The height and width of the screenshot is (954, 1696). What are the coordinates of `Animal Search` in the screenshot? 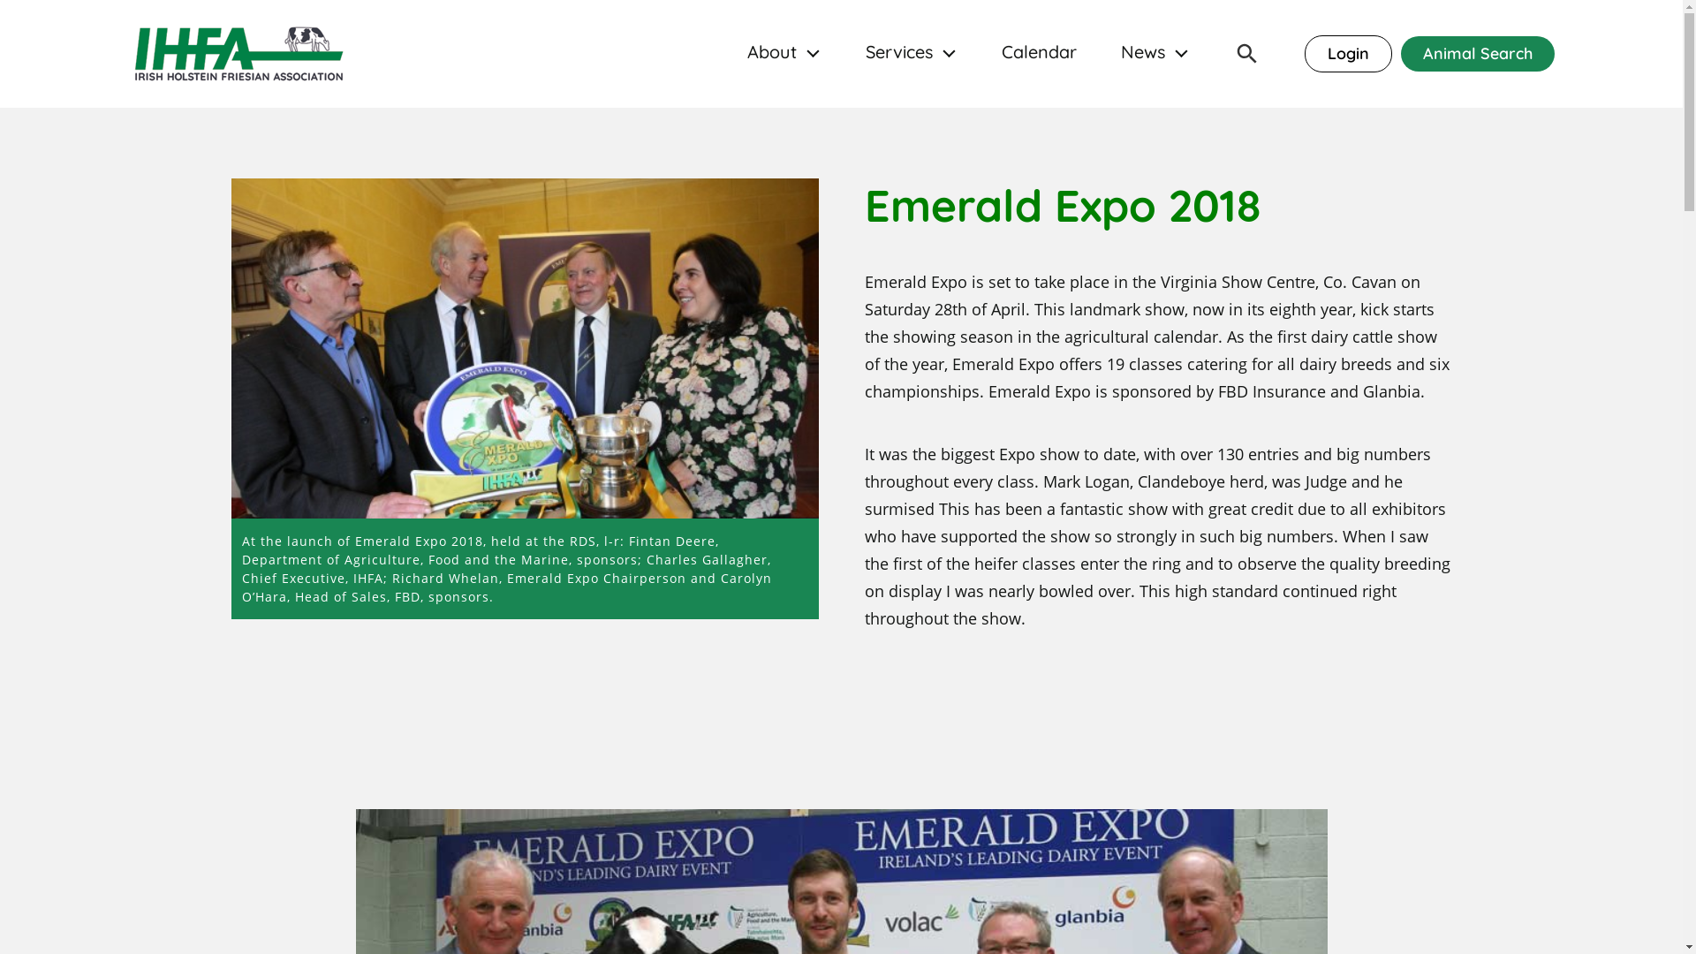 It's located at (1477, 54).